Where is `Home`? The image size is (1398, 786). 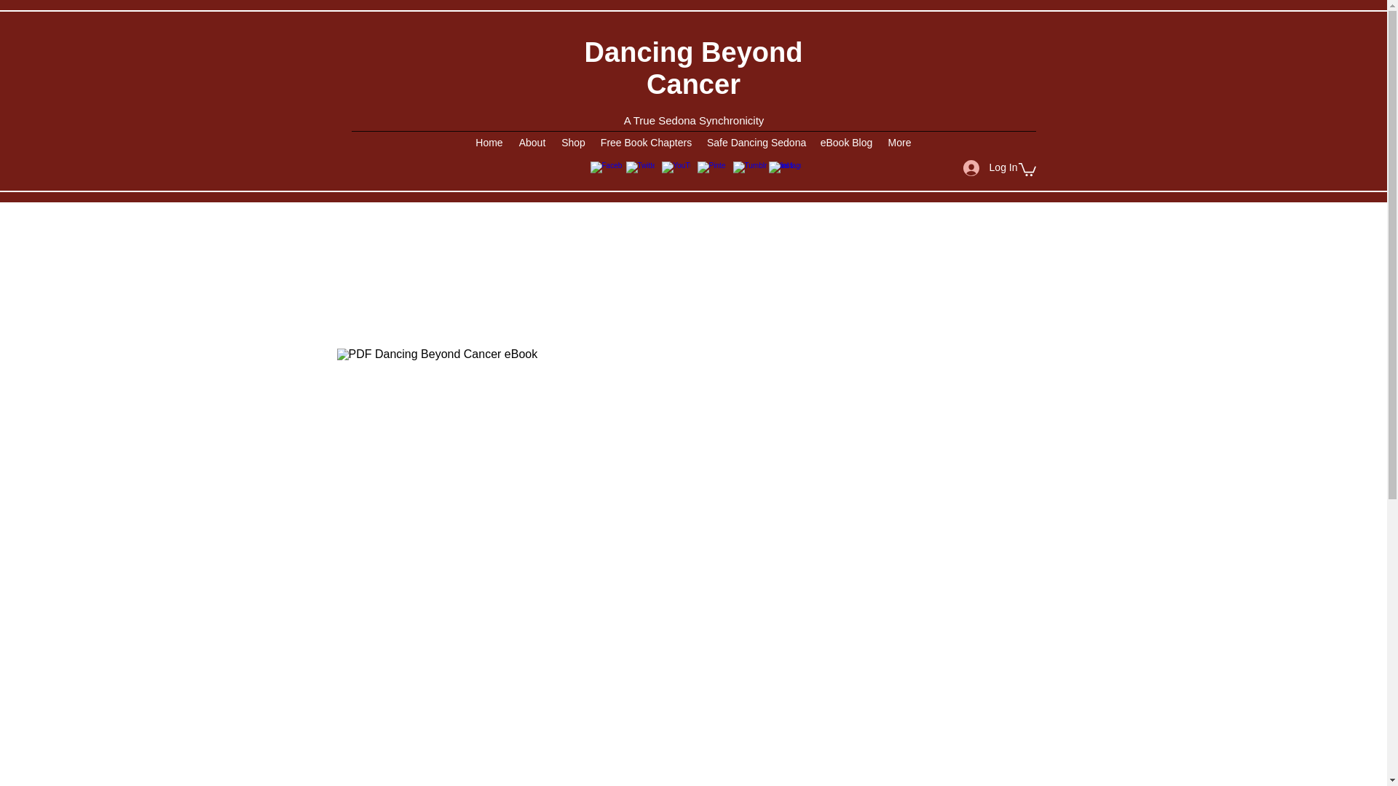
Home is located at coordinates (489, 143).